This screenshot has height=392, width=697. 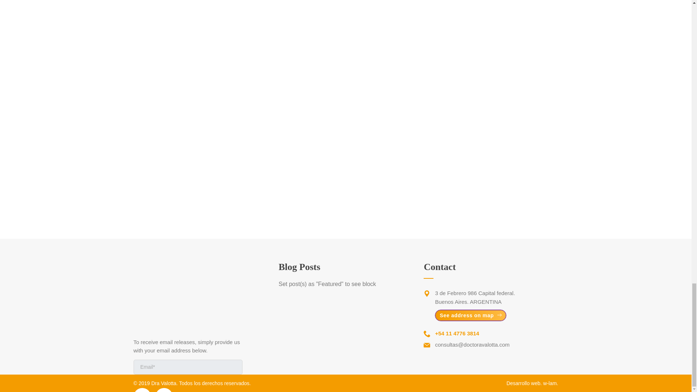 What do you see at coordinates (470, 315) in the screenshot?
I see `See address on map` at bounding box center [470, 315].